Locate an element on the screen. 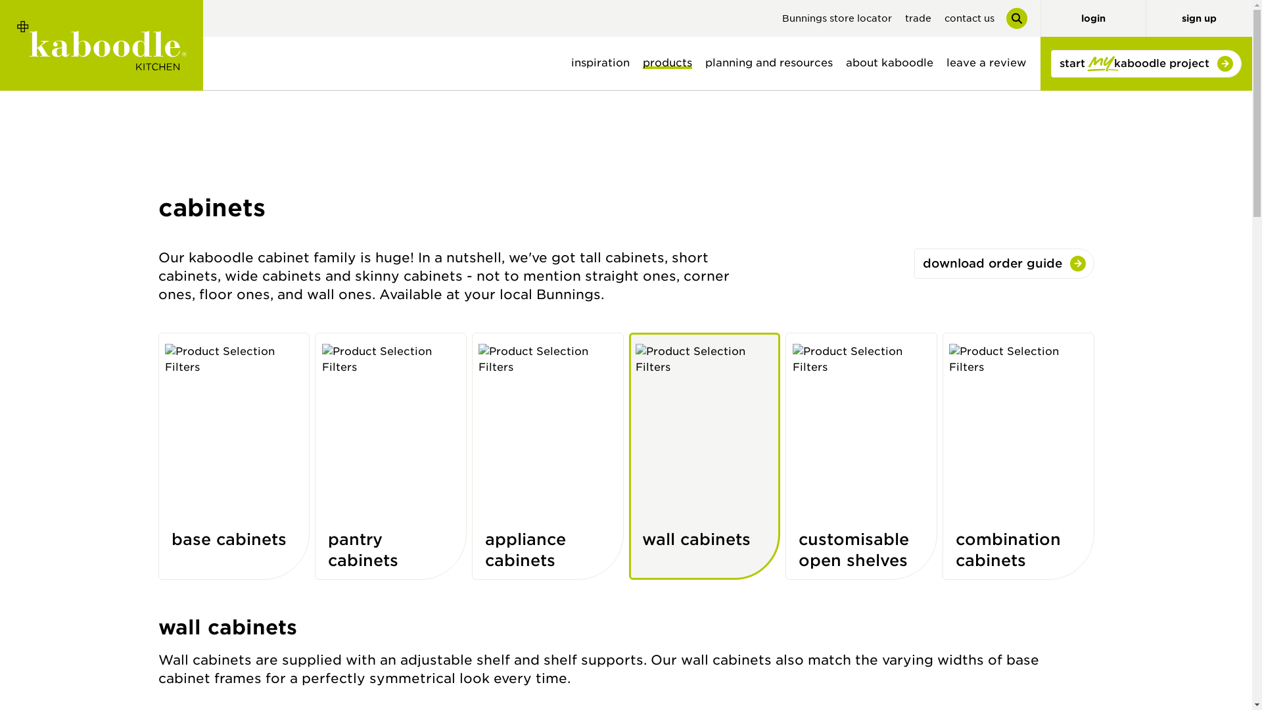 Image resolution: width=1262 pixels, height=710 pixels. planning and resources is located at coordinates (769, 63).